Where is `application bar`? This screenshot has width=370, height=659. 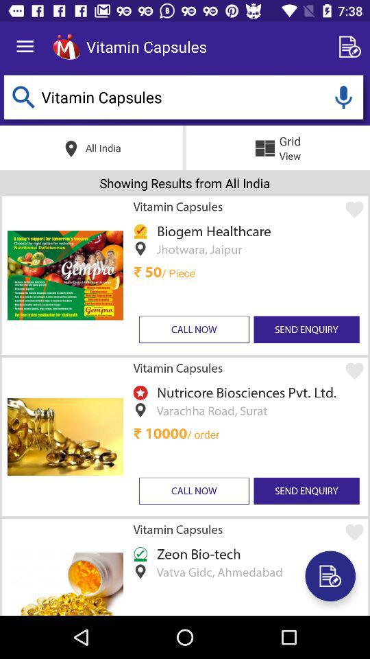
application bar is located at coordinates (66, 47).